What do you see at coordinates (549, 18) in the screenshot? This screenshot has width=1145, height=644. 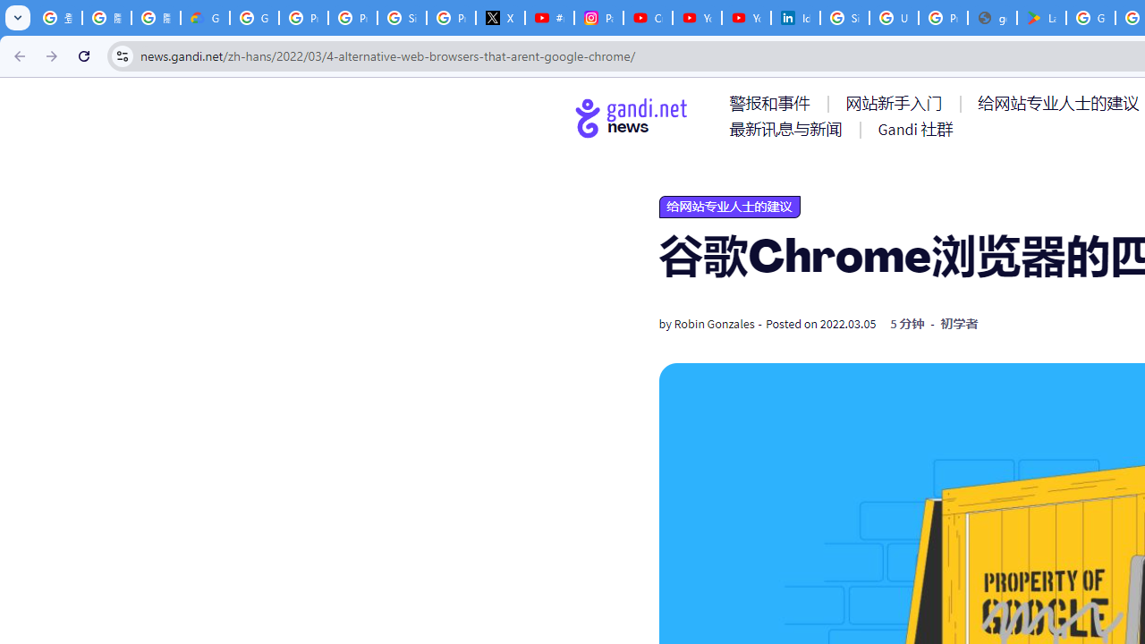 I see `#nbabasketballhighlights - YouTube` at bounding box center [549, 18].